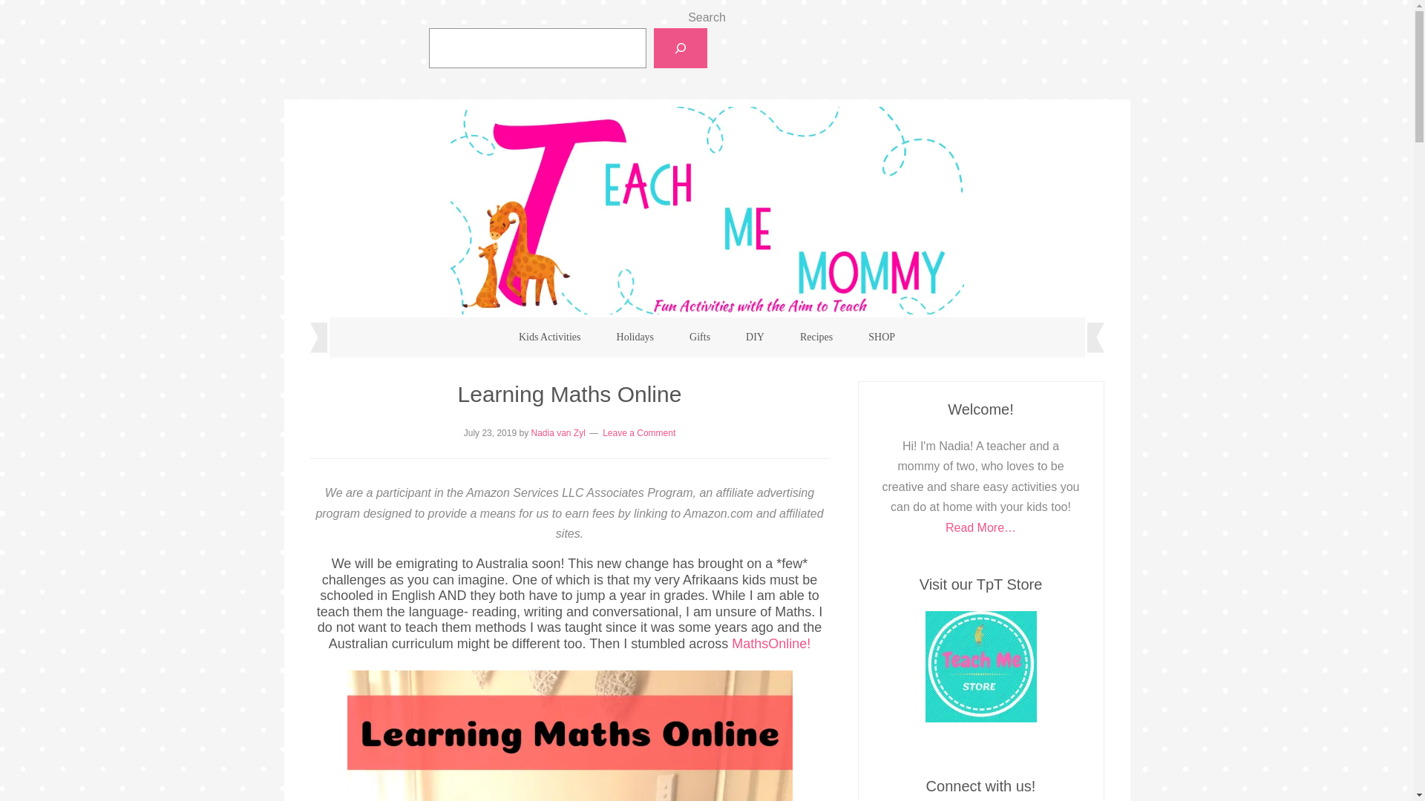  I want to click on DIY, so click(756, 337).